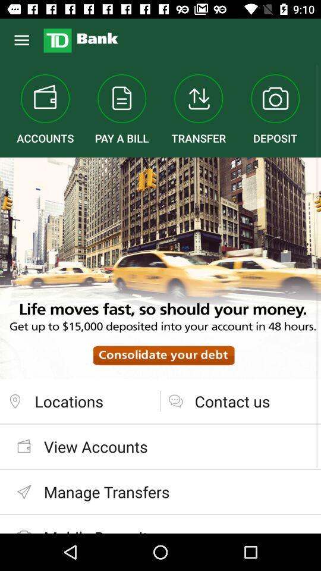 This screenshot has height=571, width=321. What do you see at coordinates (160, 268) in the screenshot?
I see `press the item at the center` at bounding box center [160, 268].